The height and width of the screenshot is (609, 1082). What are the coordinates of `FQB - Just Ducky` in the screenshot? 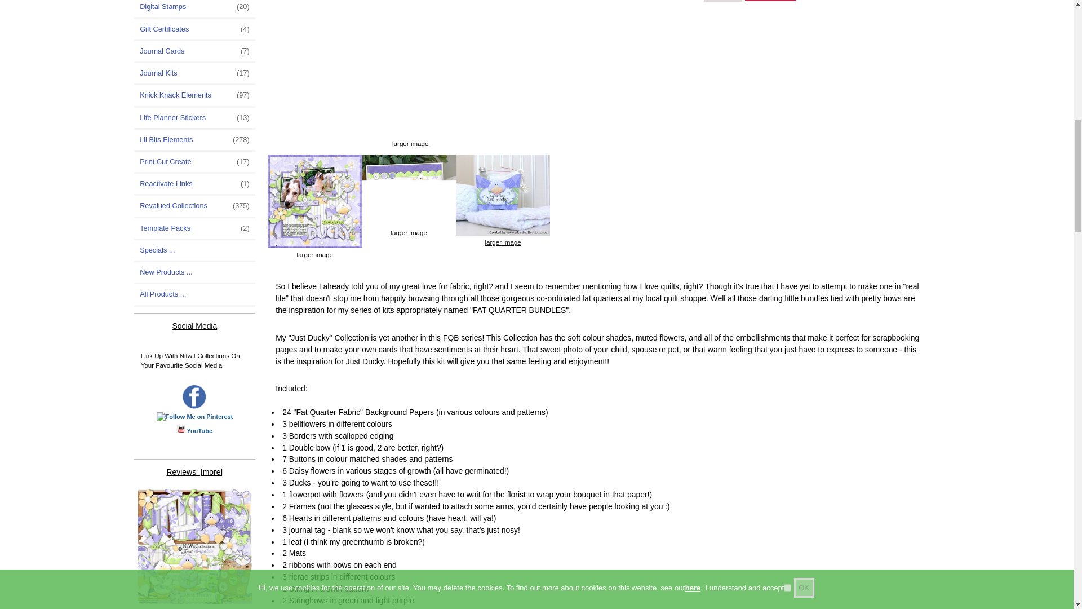 It's located at (194, 547).